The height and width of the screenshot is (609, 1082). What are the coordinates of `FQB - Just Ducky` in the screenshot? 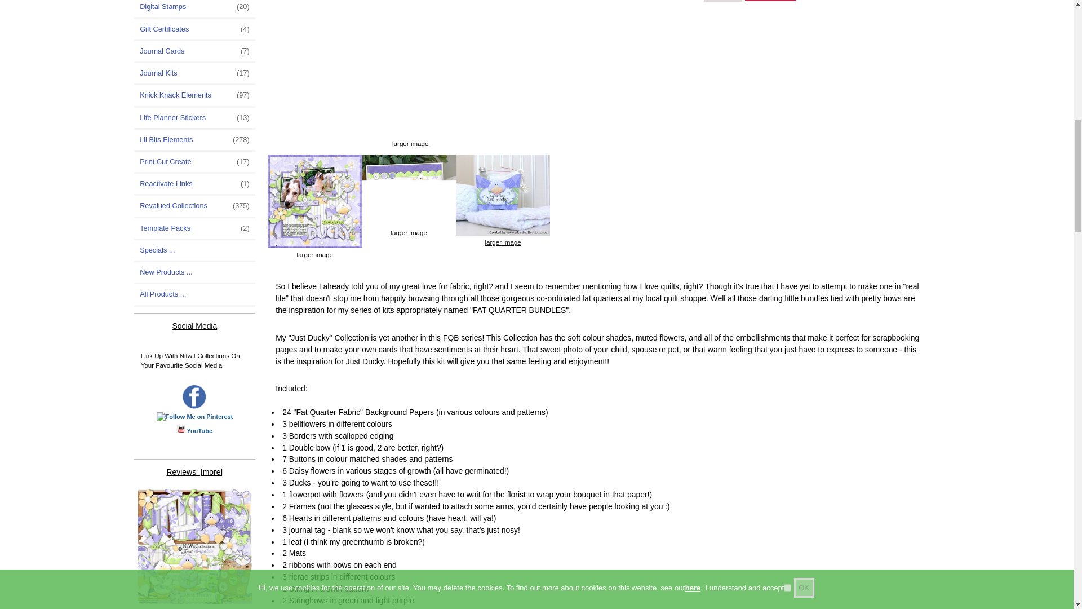 It's located at (194, 547).